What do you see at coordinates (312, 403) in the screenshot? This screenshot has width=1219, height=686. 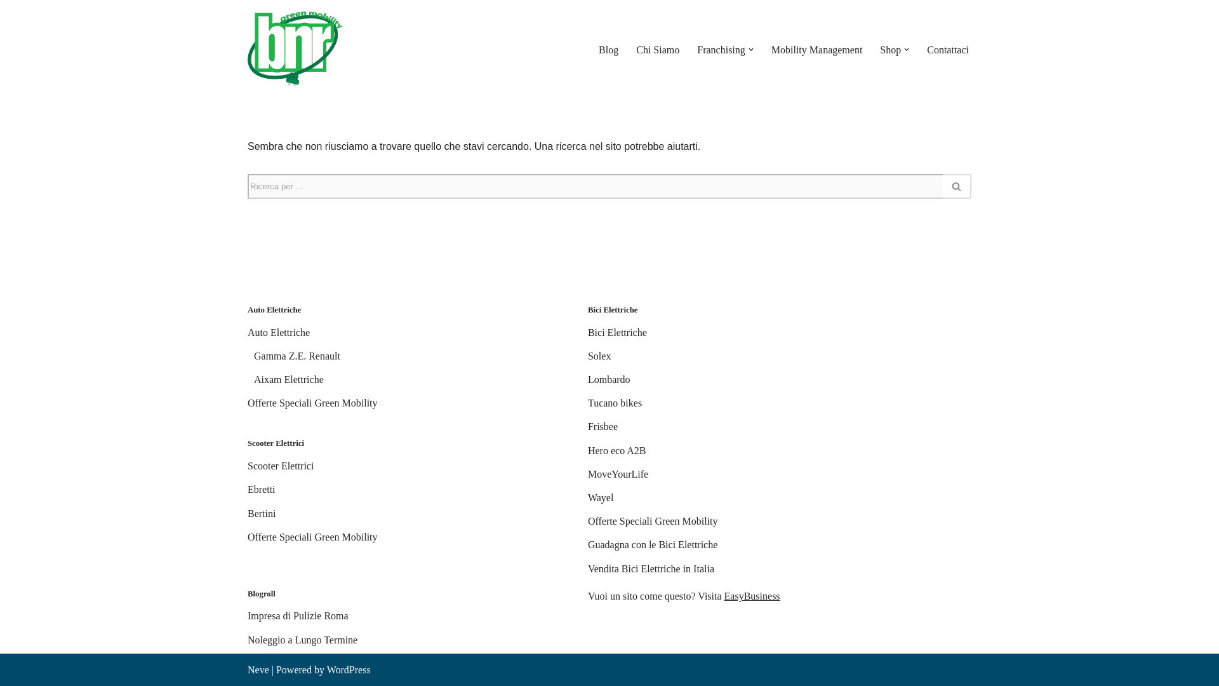 I see `Offerte Speciali Green Mobility` at bounding box center [312, 403].